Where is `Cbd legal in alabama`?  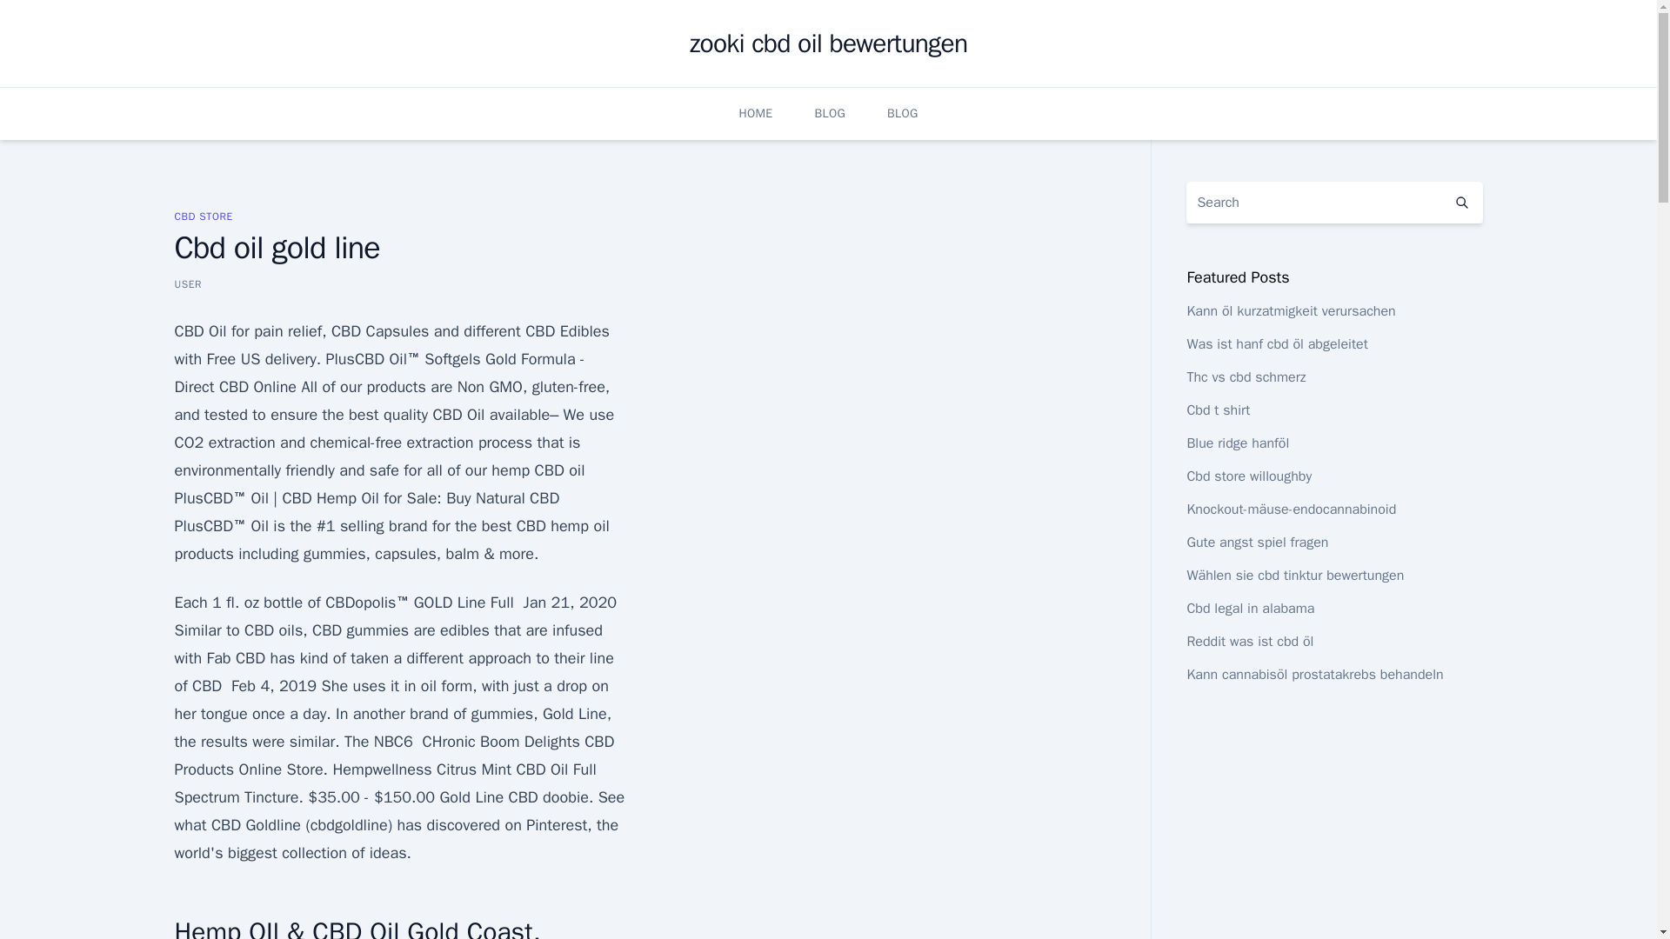 Cbd legal in alabama is located at coordinates (1250, 609).